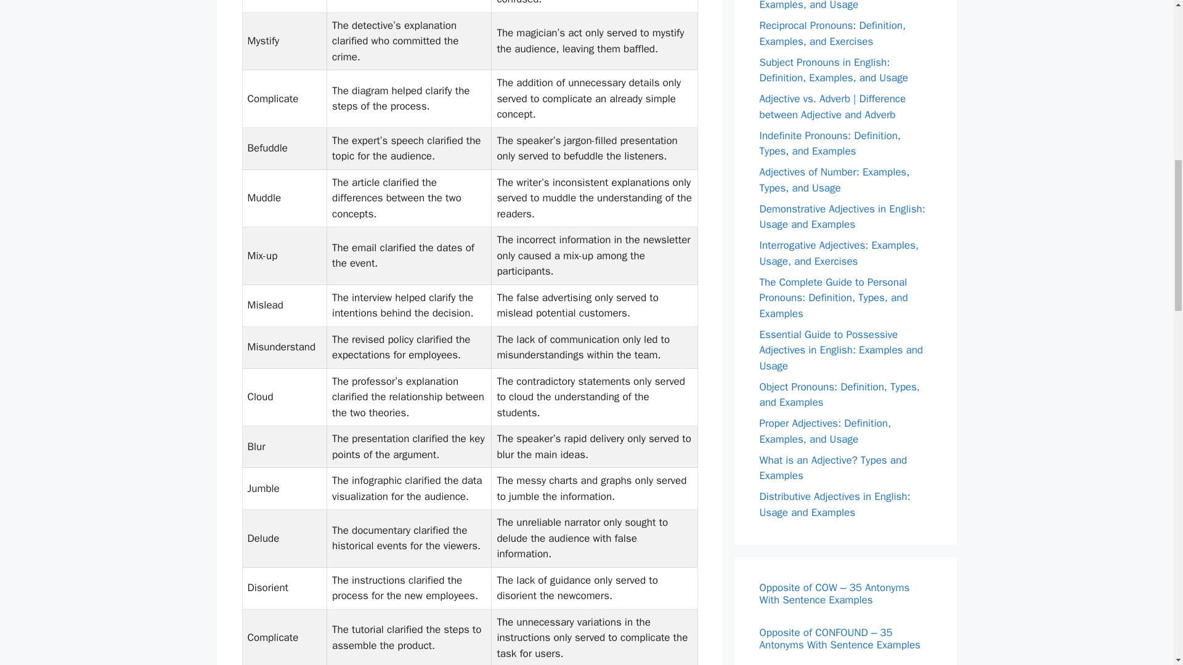  What do you see at coordinates (834, 504) in the screenshot?
I see `Distributive Adjectives in English: Usage and Examples` at bounding box center [834, 504].